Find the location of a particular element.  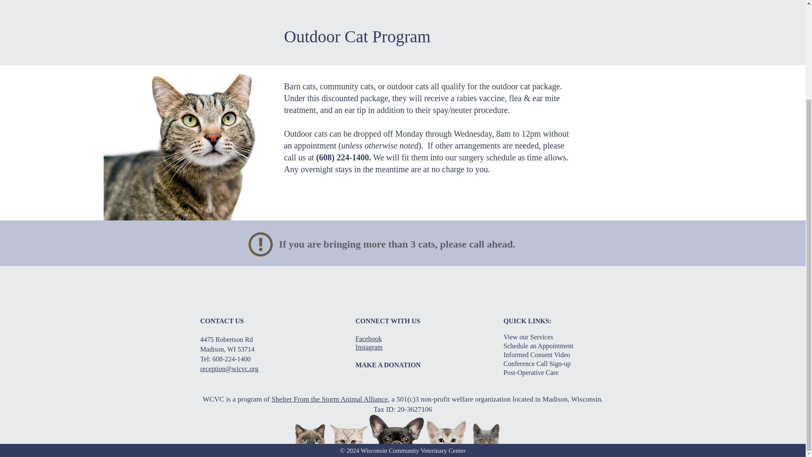

Services is located at coordinates (293, 3).